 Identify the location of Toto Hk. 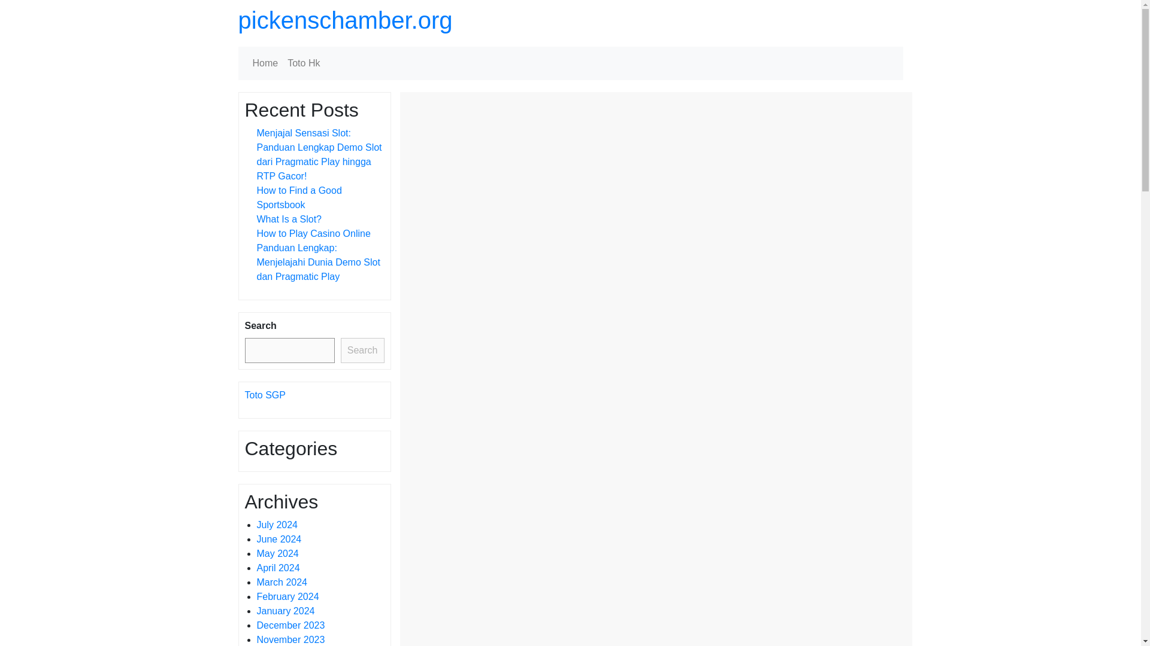
(303, 63).